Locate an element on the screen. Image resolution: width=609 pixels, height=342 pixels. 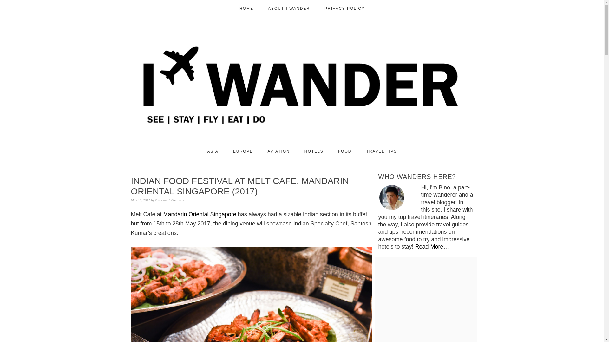
Mandarin Oriental Singapore is located at coordinates (200, 214).